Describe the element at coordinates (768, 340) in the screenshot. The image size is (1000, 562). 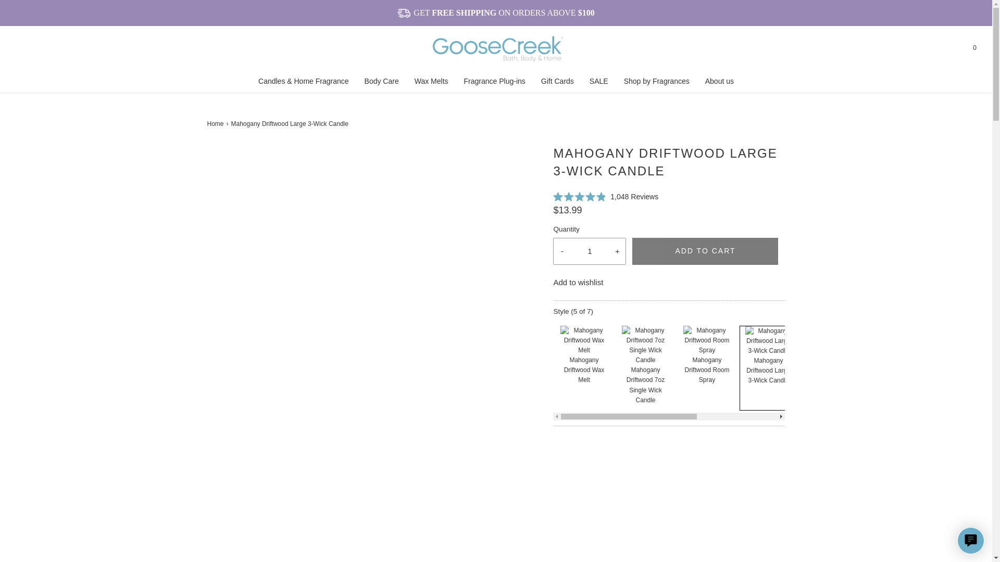
I see `Mahogany Driftwood Large 3-Wick Candle` at that location.